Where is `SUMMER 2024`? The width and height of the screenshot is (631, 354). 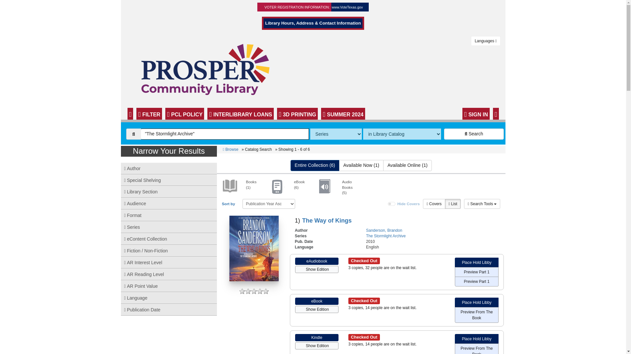
SUMMER 2024 is located at coordinates (343, 114).